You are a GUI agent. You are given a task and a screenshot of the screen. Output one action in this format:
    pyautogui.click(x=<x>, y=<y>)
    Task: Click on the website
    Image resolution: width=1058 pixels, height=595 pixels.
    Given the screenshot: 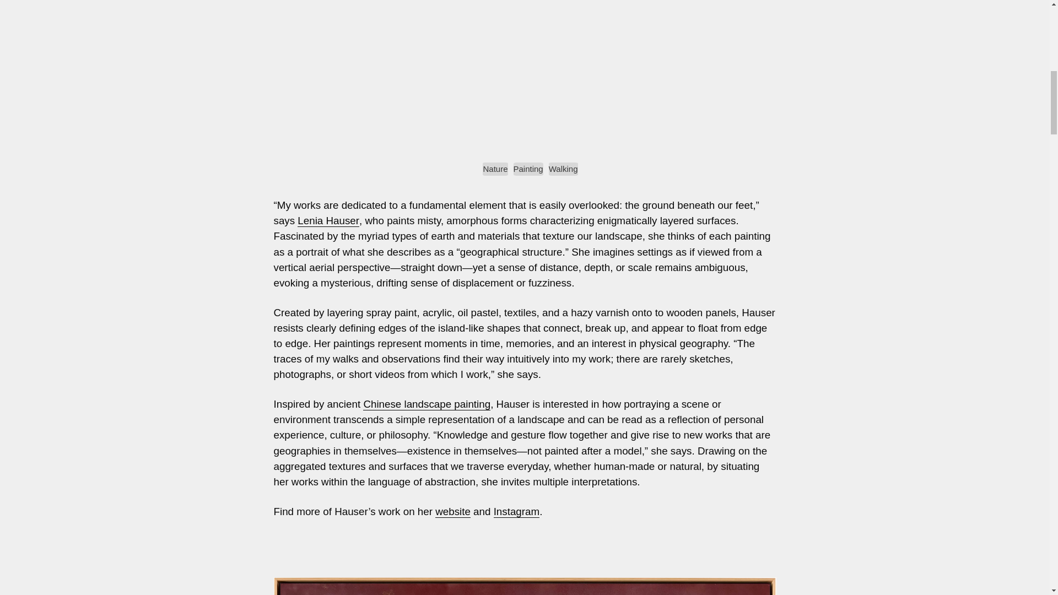 What is the action you would take?
    pyautogui.click(x=453, y=511)
    